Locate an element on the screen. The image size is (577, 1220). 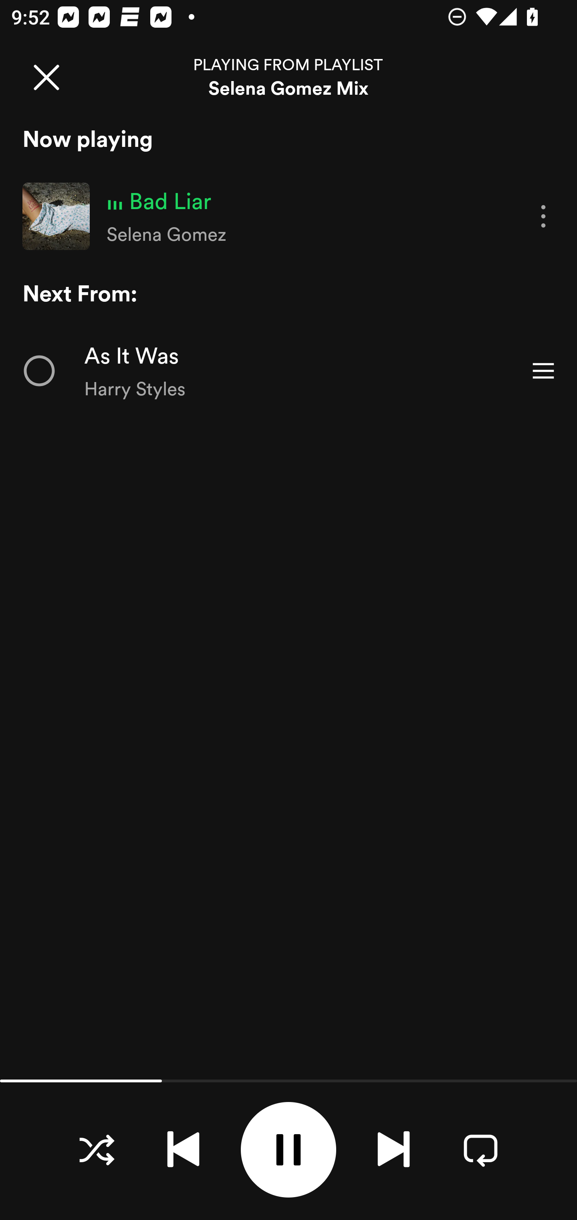
Repeat is located at coordinates (480, 1149).